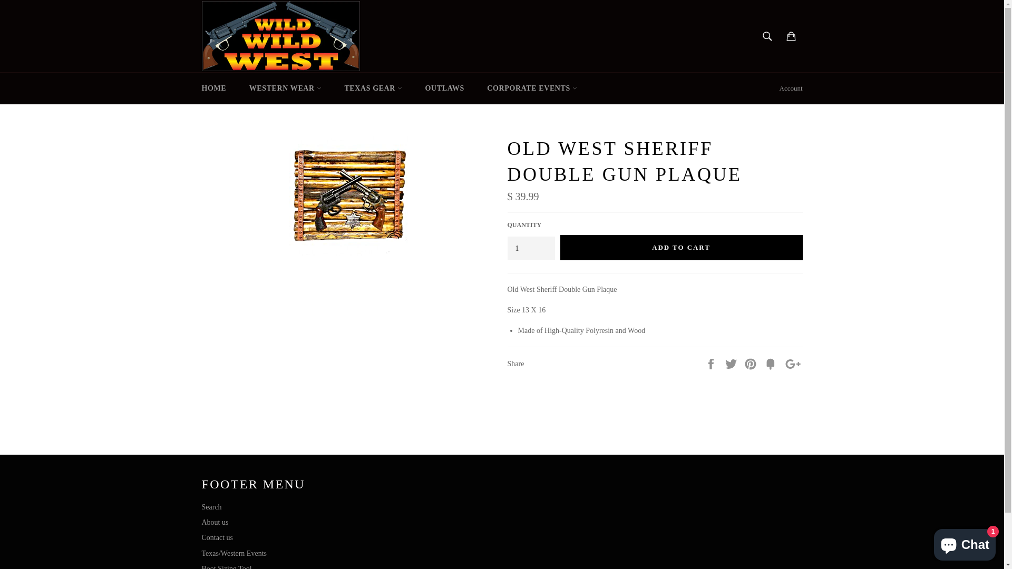 The height and width of the screenshot is (569, 1012). Describe the element at coordinates (214, 89) in the screenshot. I see `HOME` at that location.